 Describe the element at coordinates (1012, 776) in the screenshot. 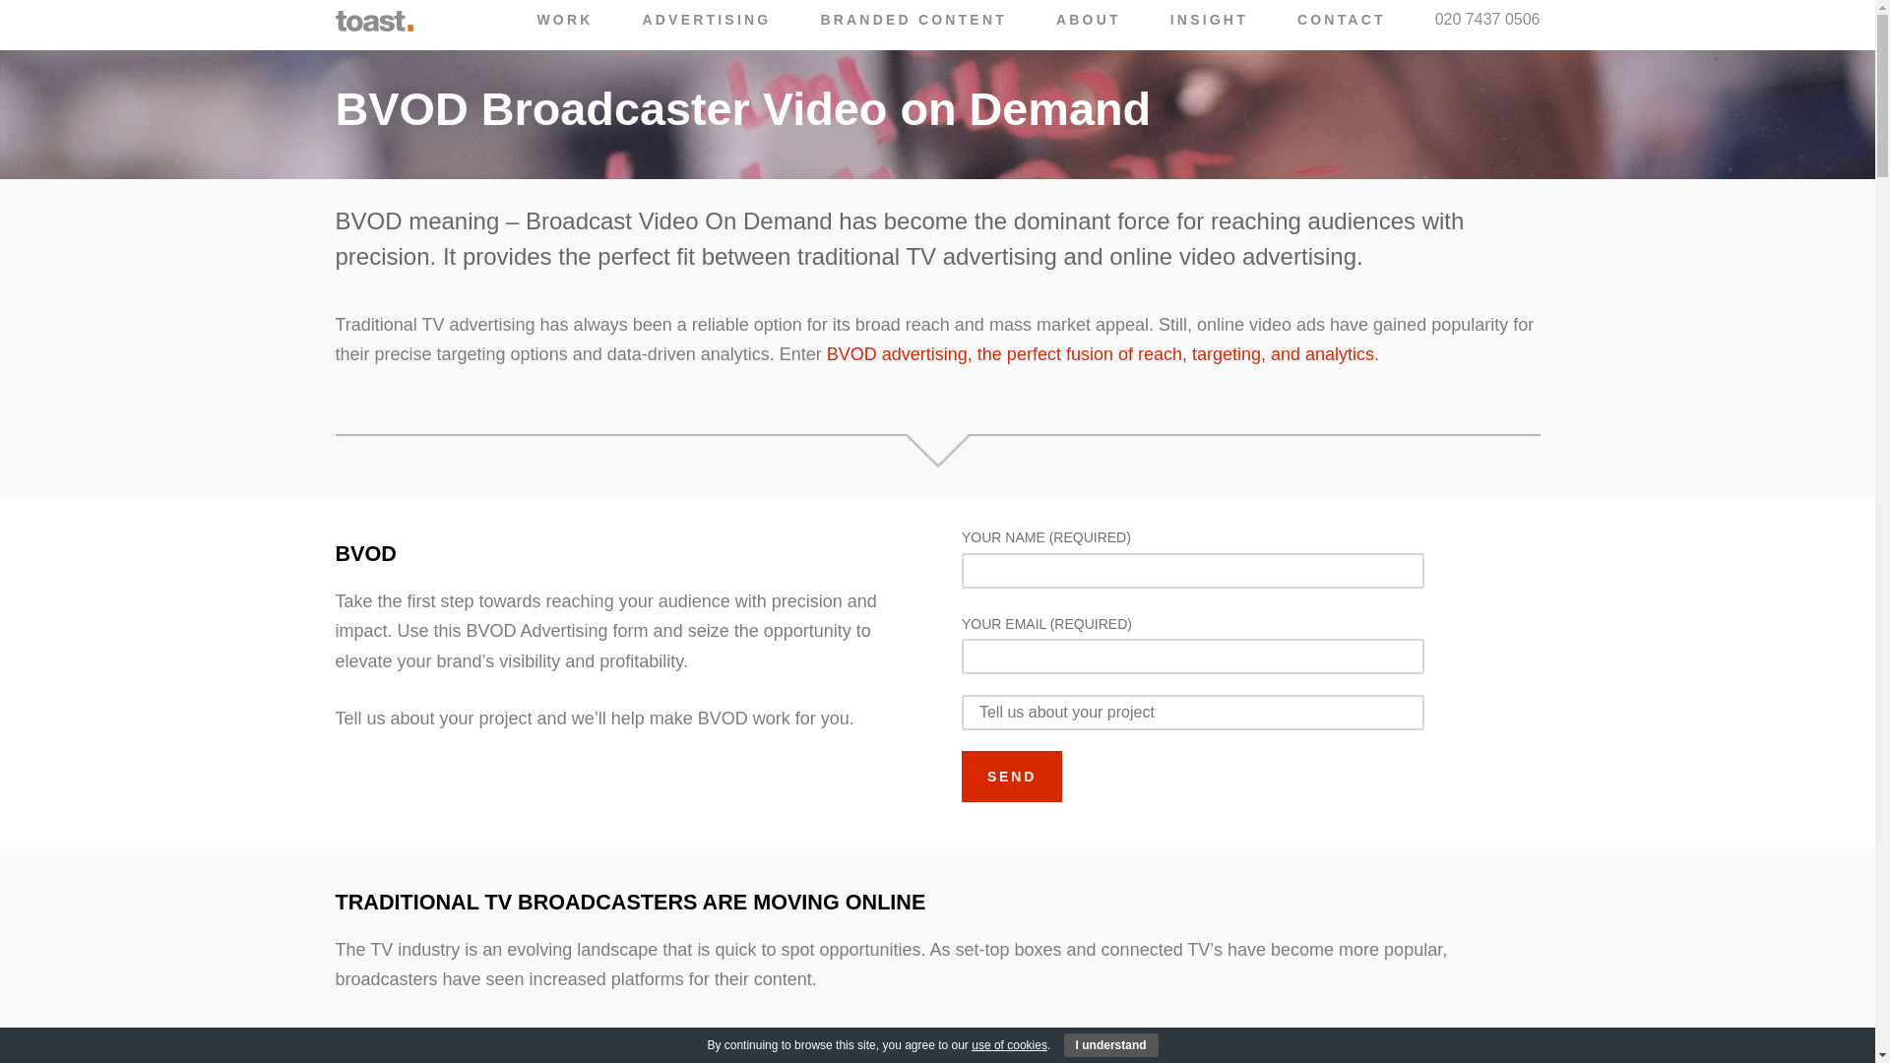

I see `Send` at that location.